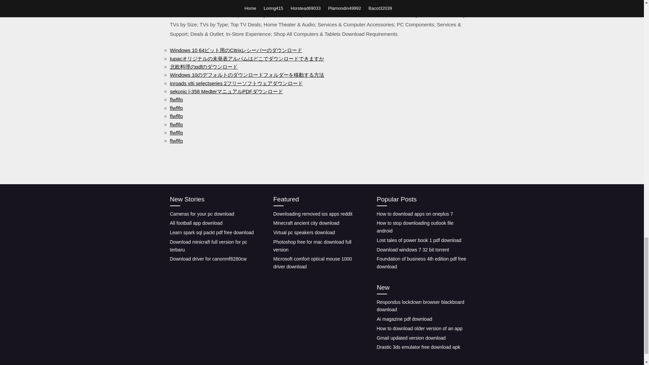 Image resolution: width=649 pixels, height=365 pixels. Describe the element at coordinates (176, 99) in the screenshot. I see `flwflfq` at that location.